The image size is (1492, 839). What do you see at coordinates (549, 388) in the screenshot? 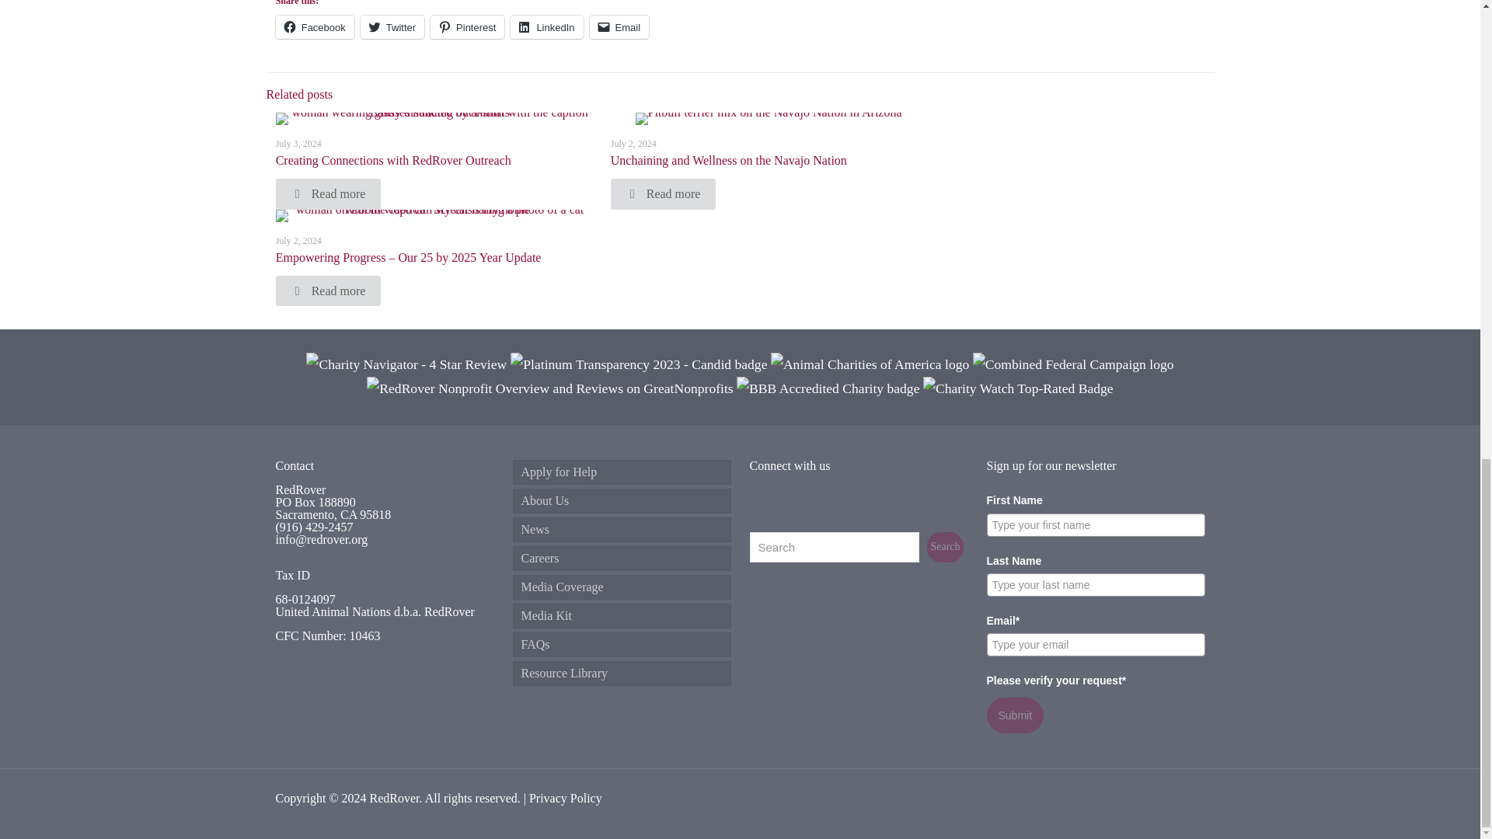
I see `2022 Top-rated nonprofits and charities` at bounding box center [549, 388].